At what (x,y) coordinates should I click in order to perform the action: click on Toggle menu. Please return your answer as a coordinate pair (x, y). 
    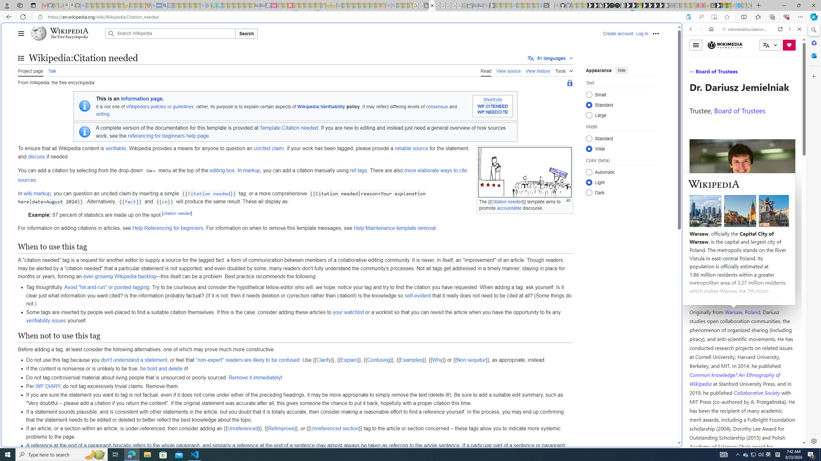
    Looking at the image, I should click on (696, 45).